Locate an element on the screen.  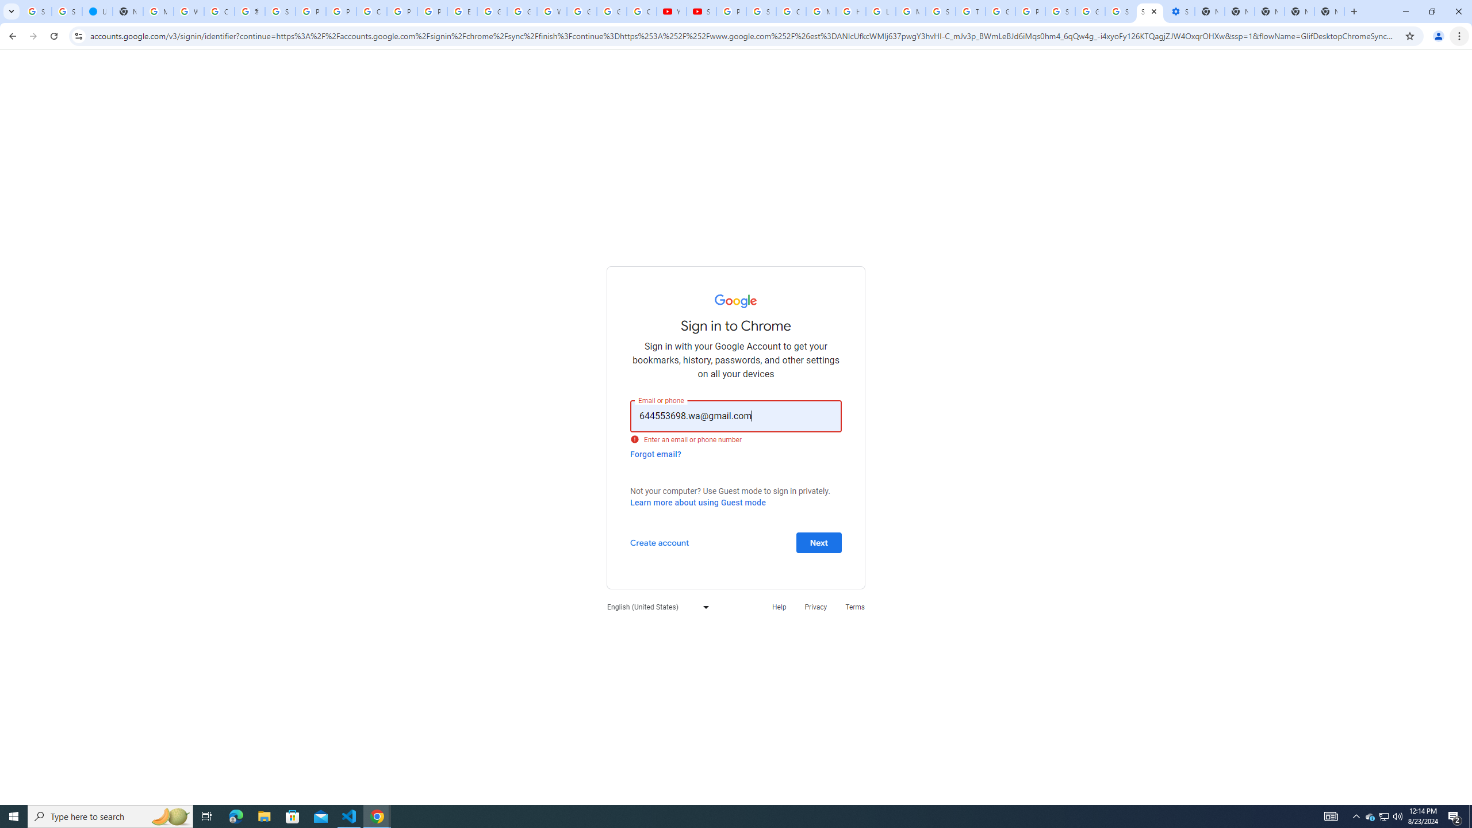
Google Account is located at coordinates (612, 11).